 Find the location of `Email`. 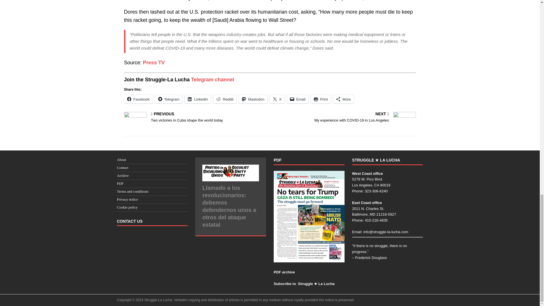

Email is located at coordinates (253, 99).